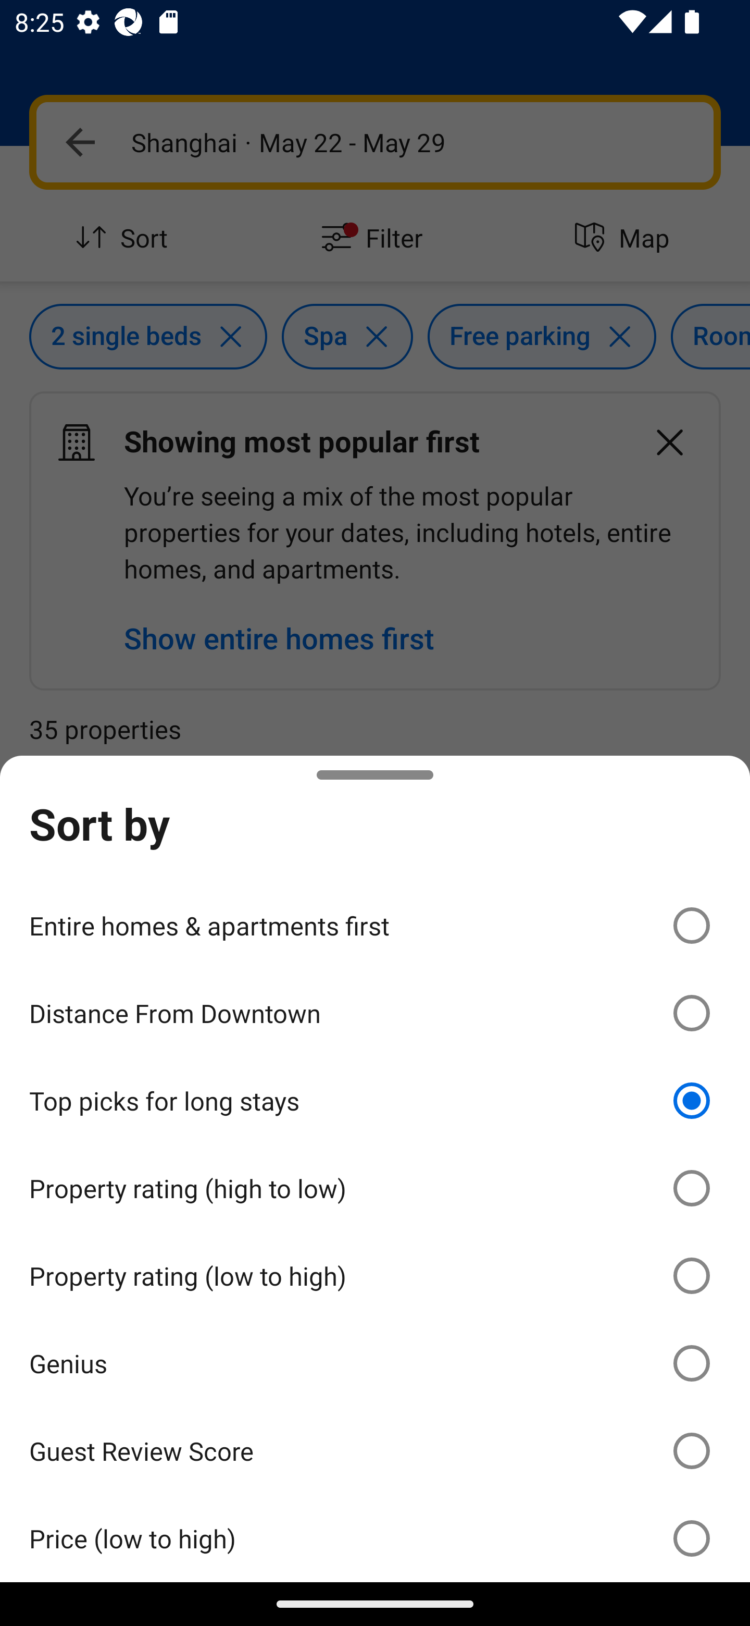 This screenshot has width=750, height=1626. What do you see at coordinates (375, 925) in the screenshot?
I see `Entire homes & apartments first` at bounding box center [375, 925].